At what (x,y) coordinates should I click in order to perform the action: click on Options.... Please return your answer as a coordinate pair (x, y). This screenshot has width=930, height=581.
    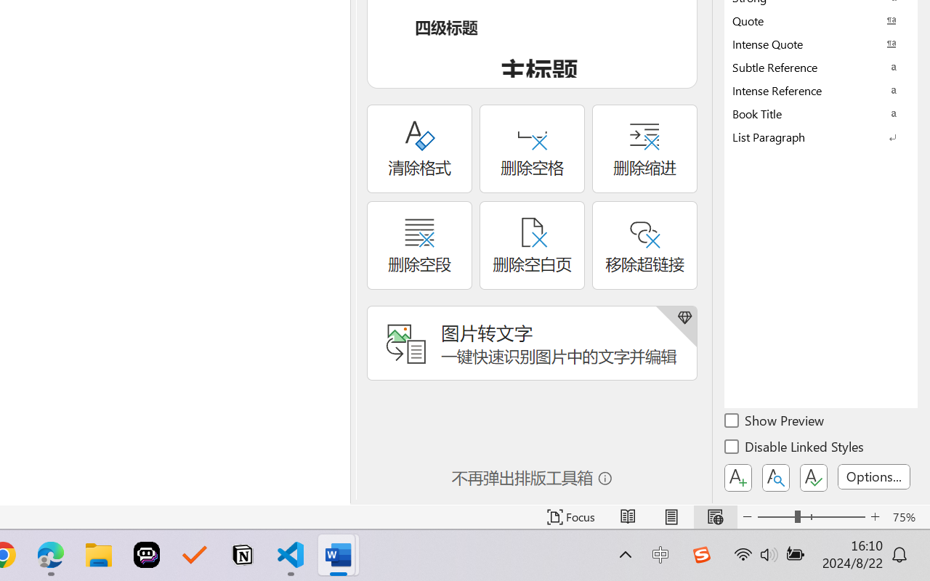
    Looking at the image, I should click on (874, 476).